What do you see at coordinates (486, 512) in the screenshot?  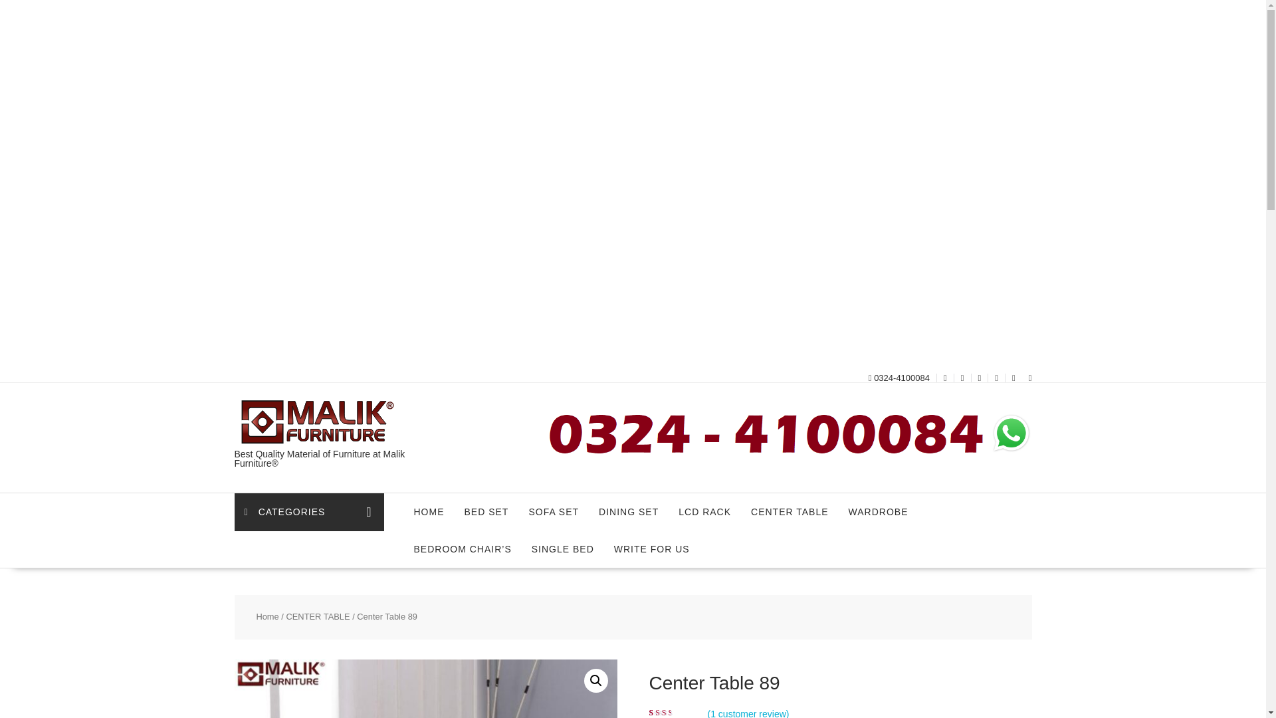 I see `BED SET` at bounding box center [486, 512].